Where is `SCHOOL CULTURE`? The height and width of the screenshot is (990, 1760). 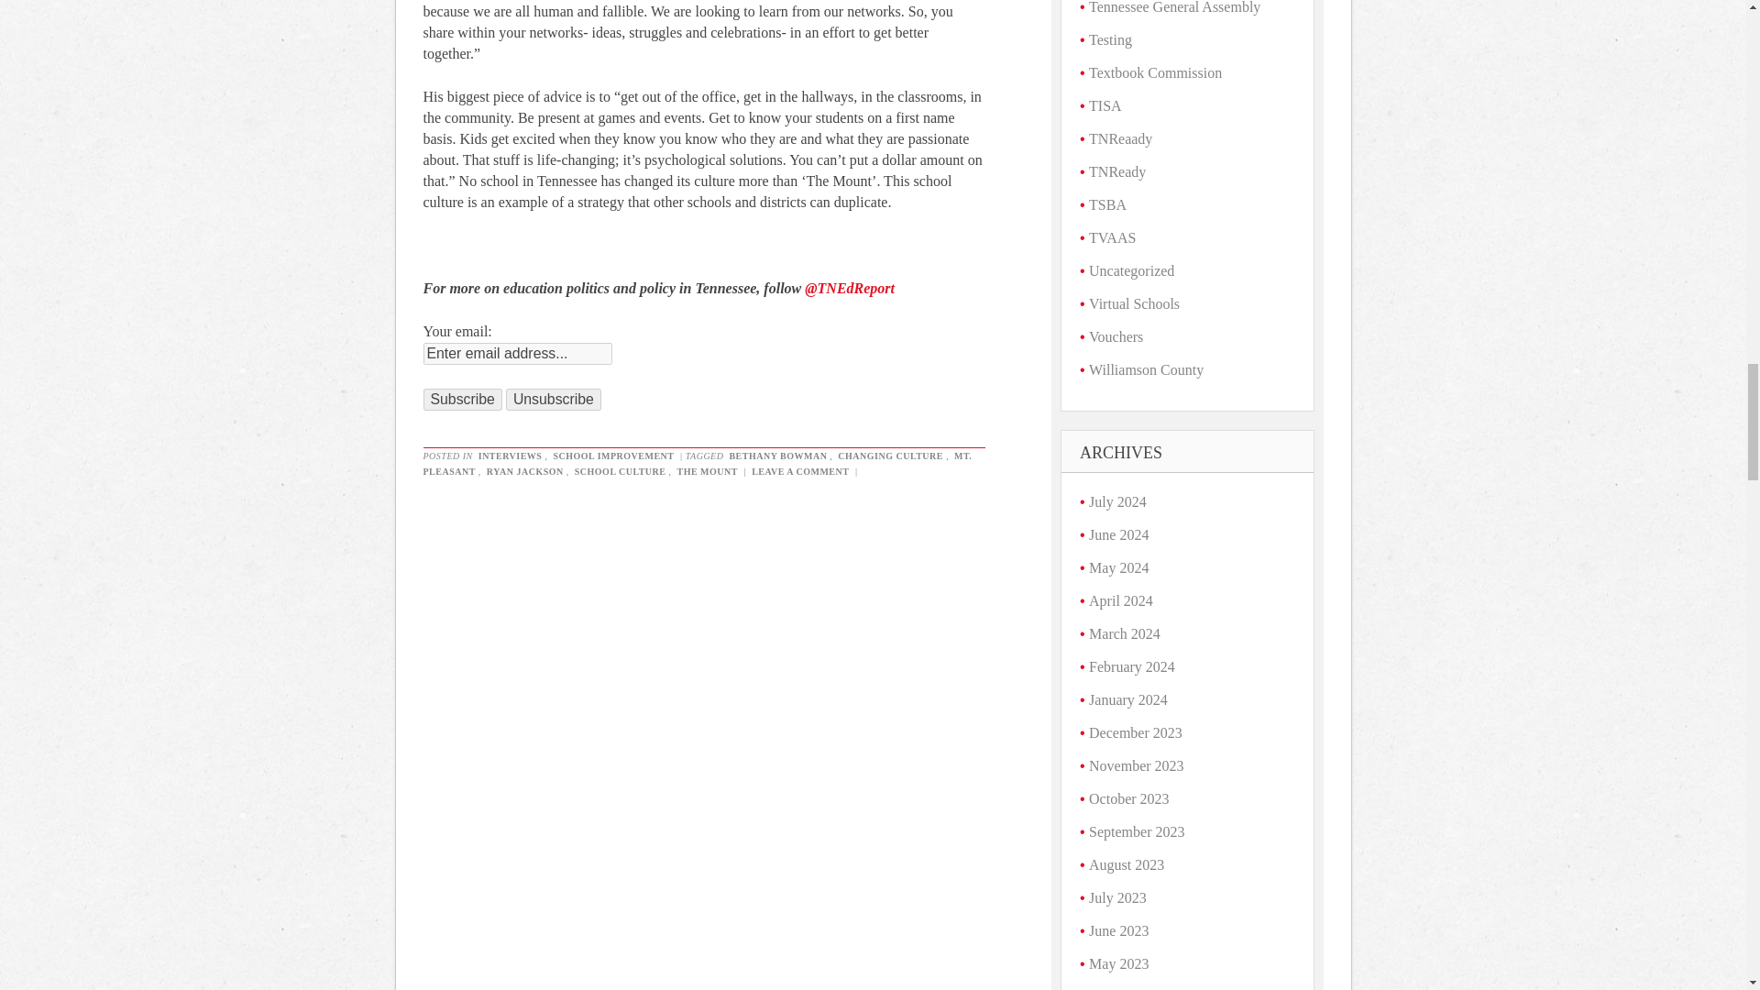 SCHOOL CULTURE is located at coordinates (620, 471).